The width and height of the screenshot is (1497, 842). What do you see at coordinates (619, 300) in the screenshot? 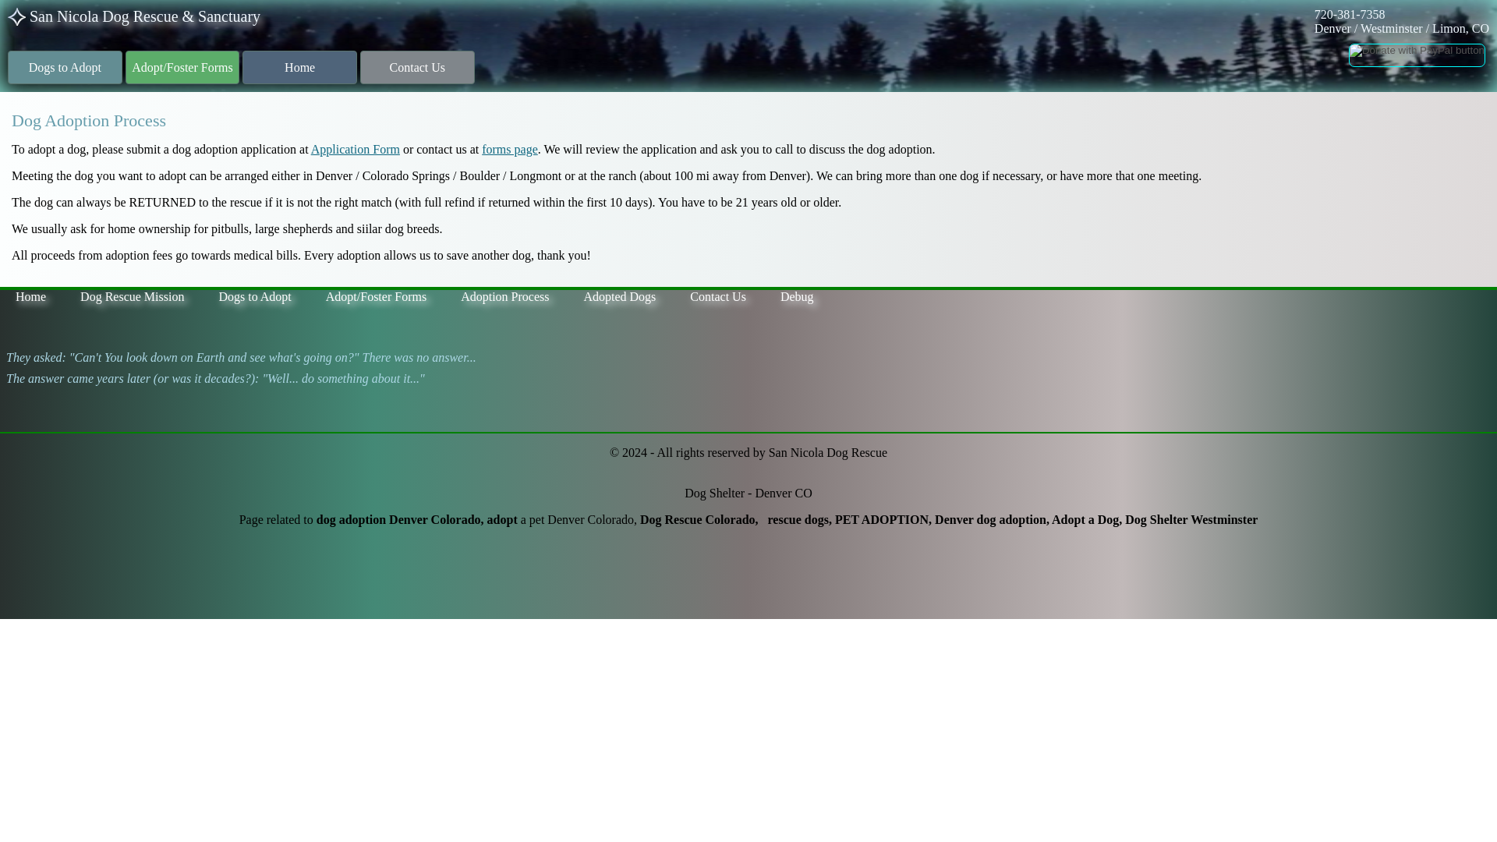
I see `Adopted Dogs` at bounding box center [619, 300].